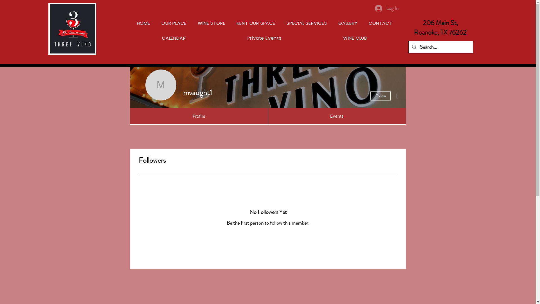  Describe the element at coordinates (355, 38) in the screenshot. I see `WINE CLUB` at that location.